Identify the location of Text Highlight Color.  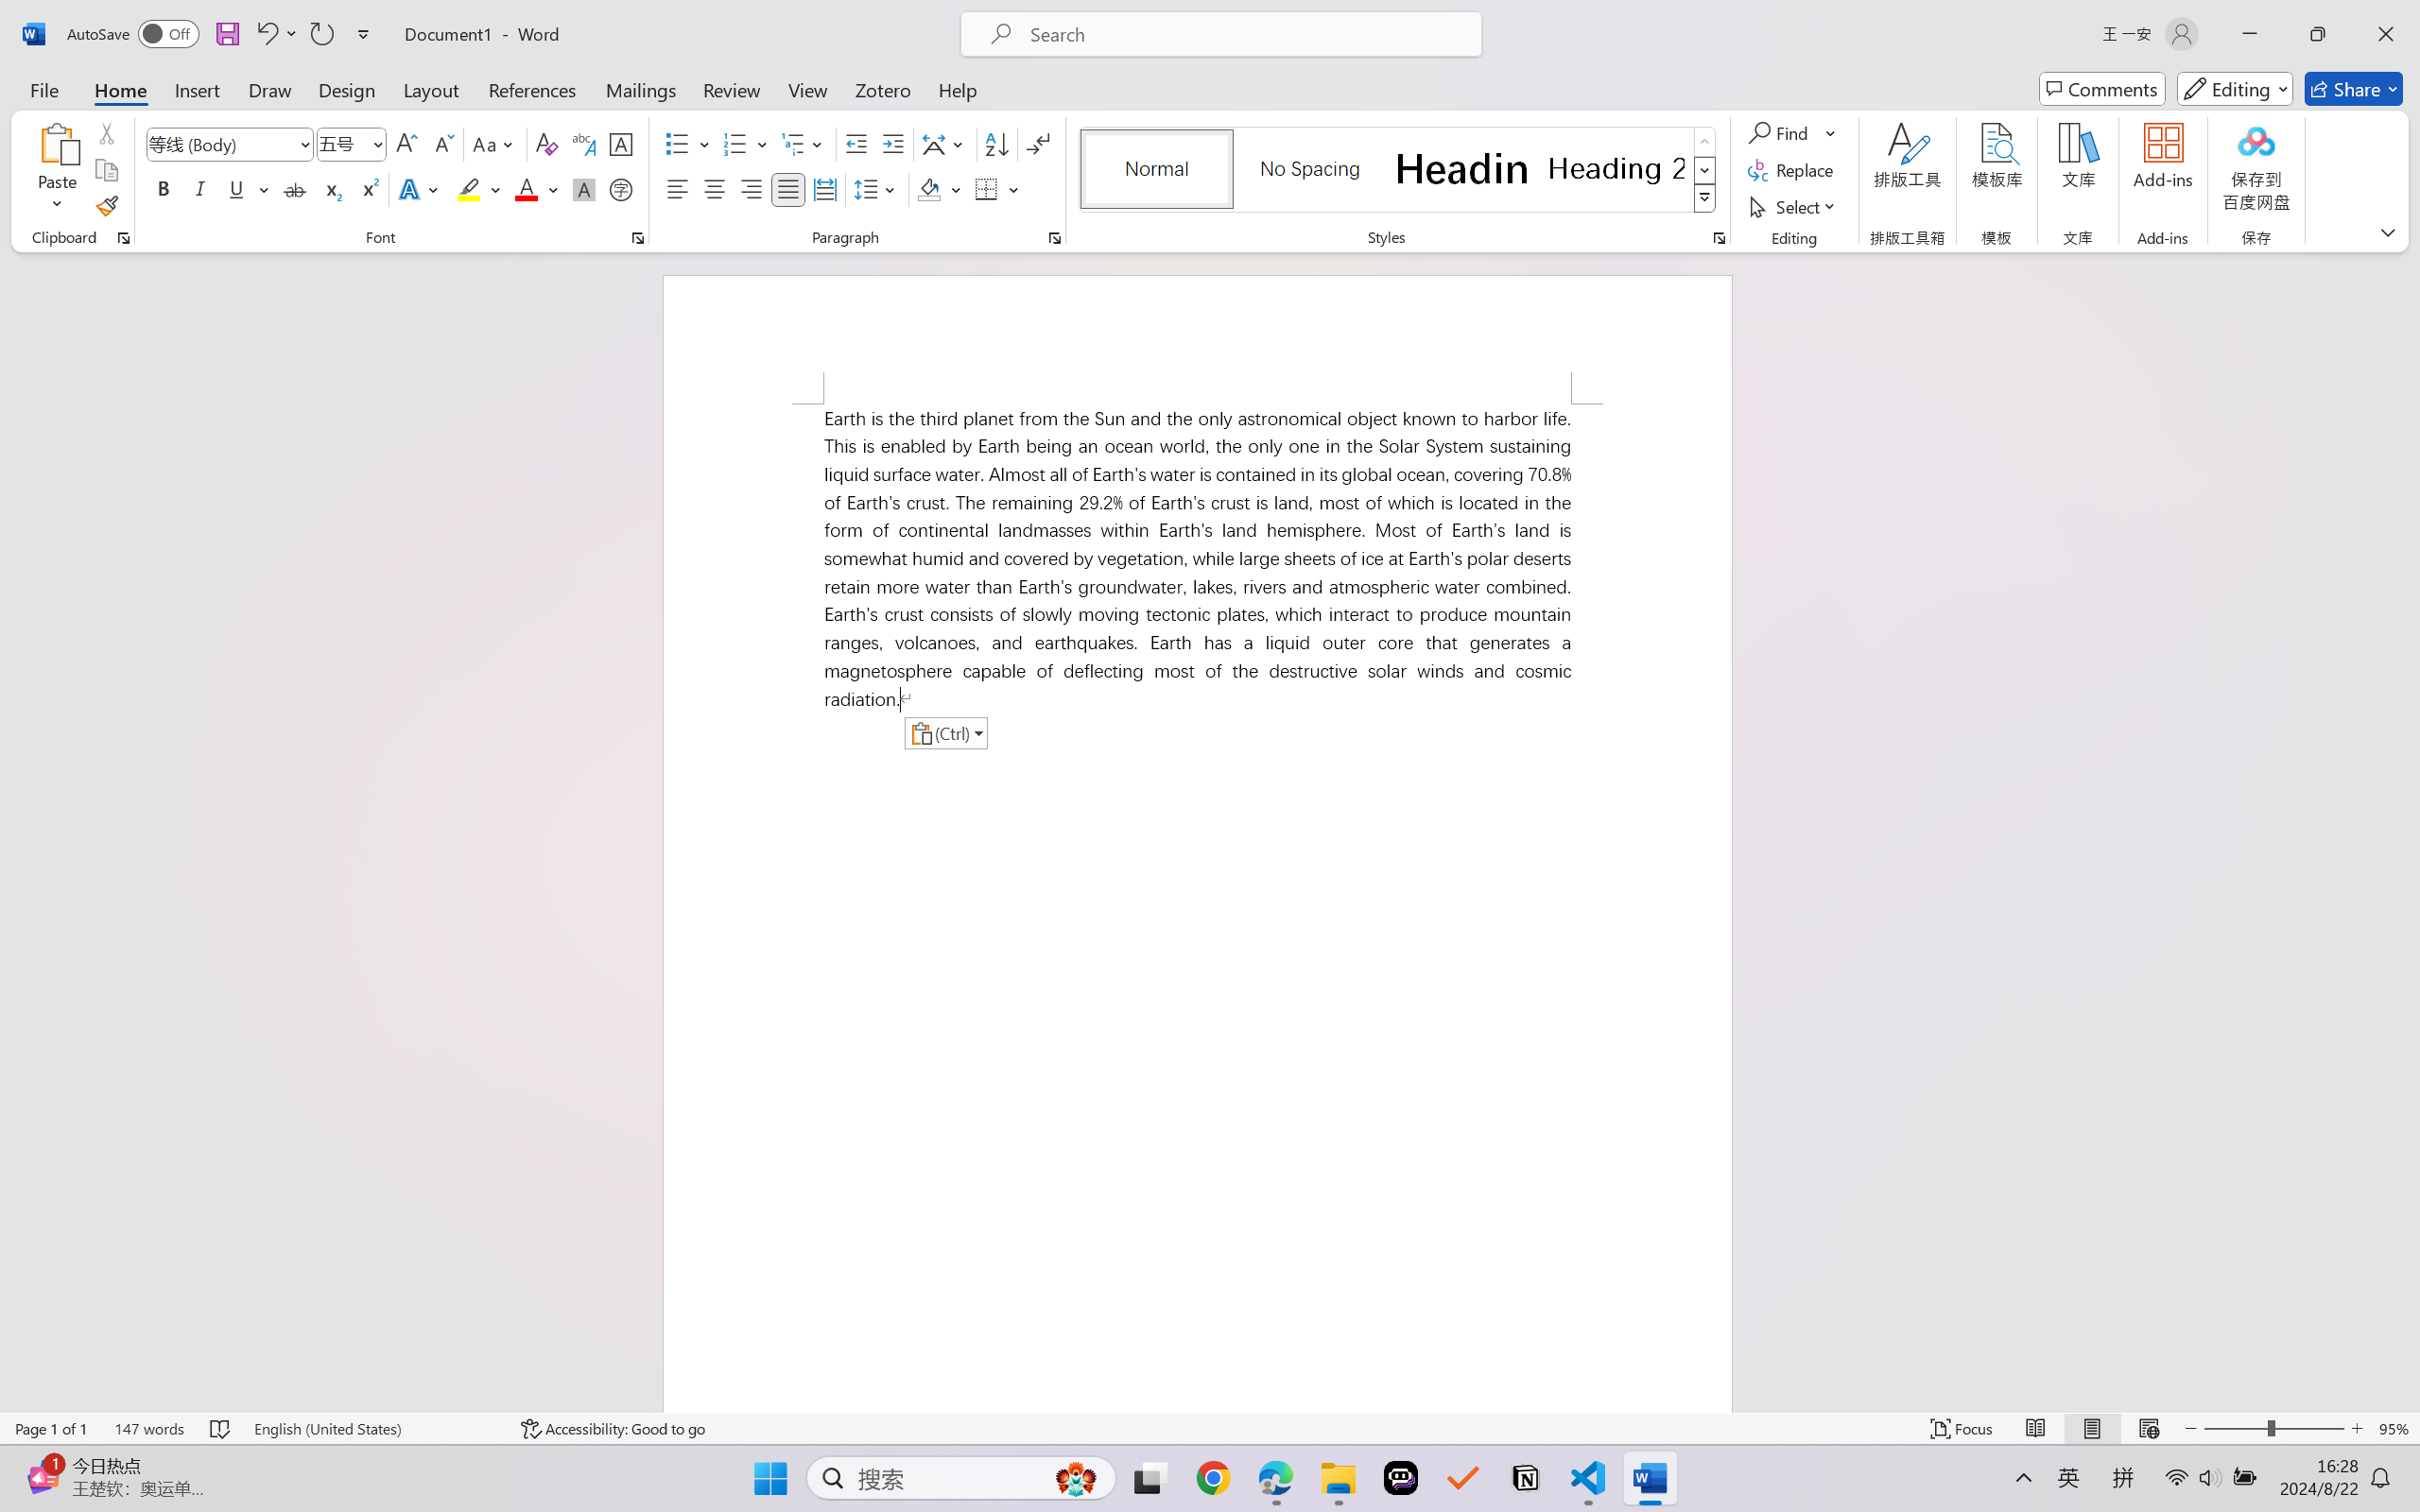
(478, 189).